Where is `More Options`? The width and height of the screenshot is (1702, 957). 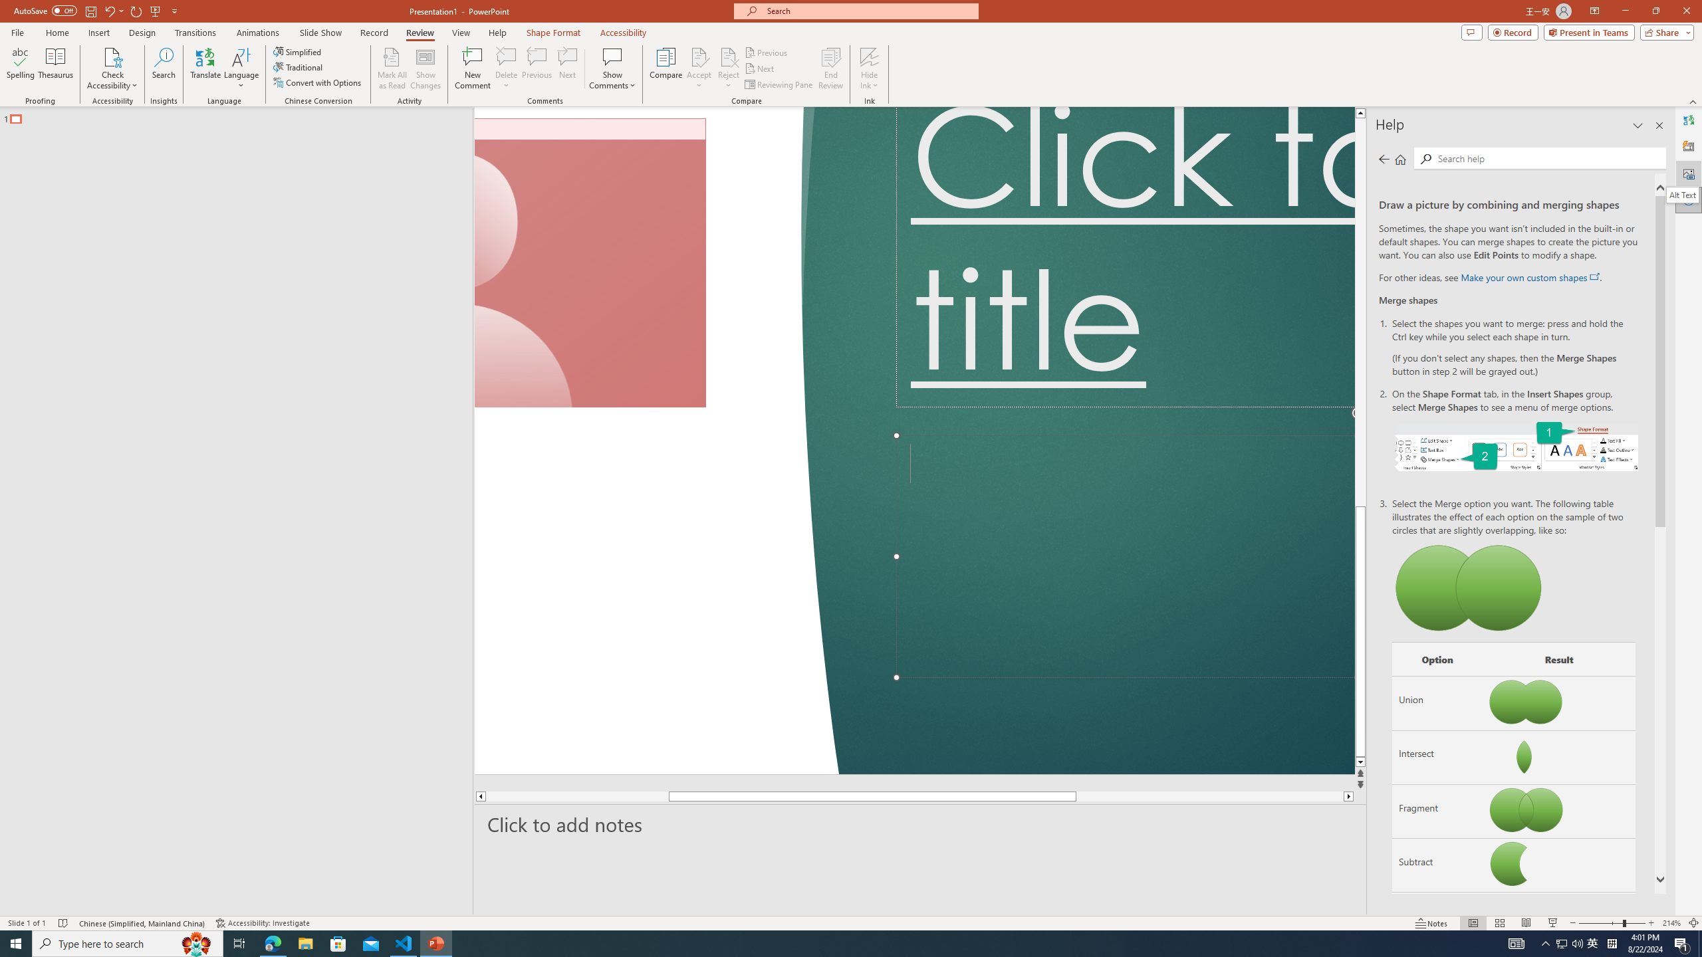 More Options is located at coordinates (870, 80).